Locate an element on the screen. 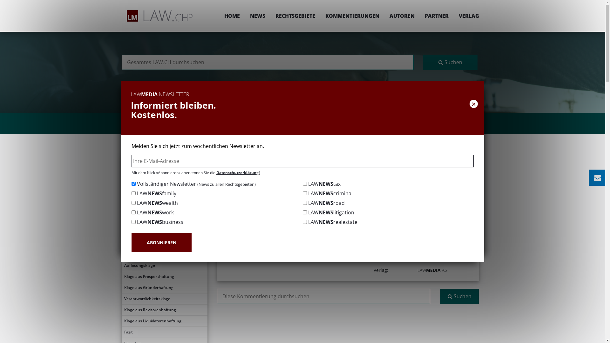  Auskunfts- und Einsichtsklage is located at coordinates (164, 215).